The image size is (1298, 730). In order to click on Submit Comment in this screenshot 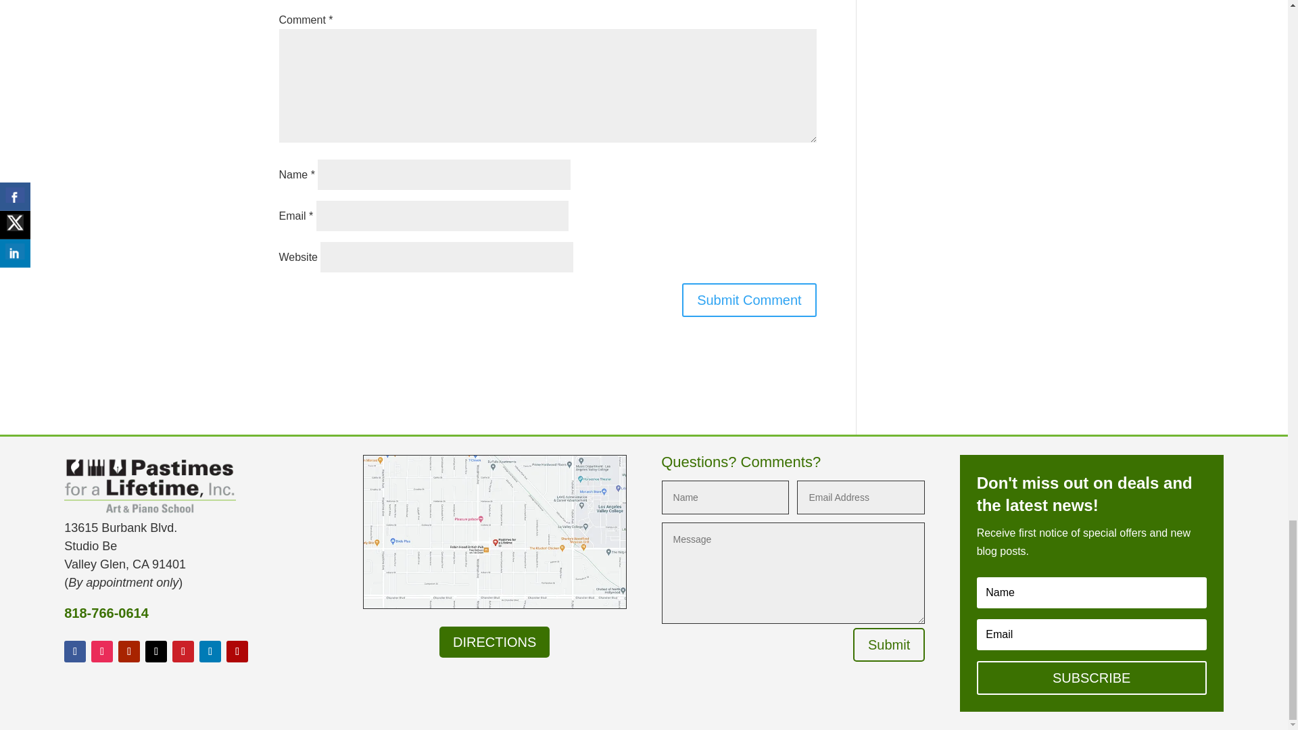, I will do `click(749, 300)`.